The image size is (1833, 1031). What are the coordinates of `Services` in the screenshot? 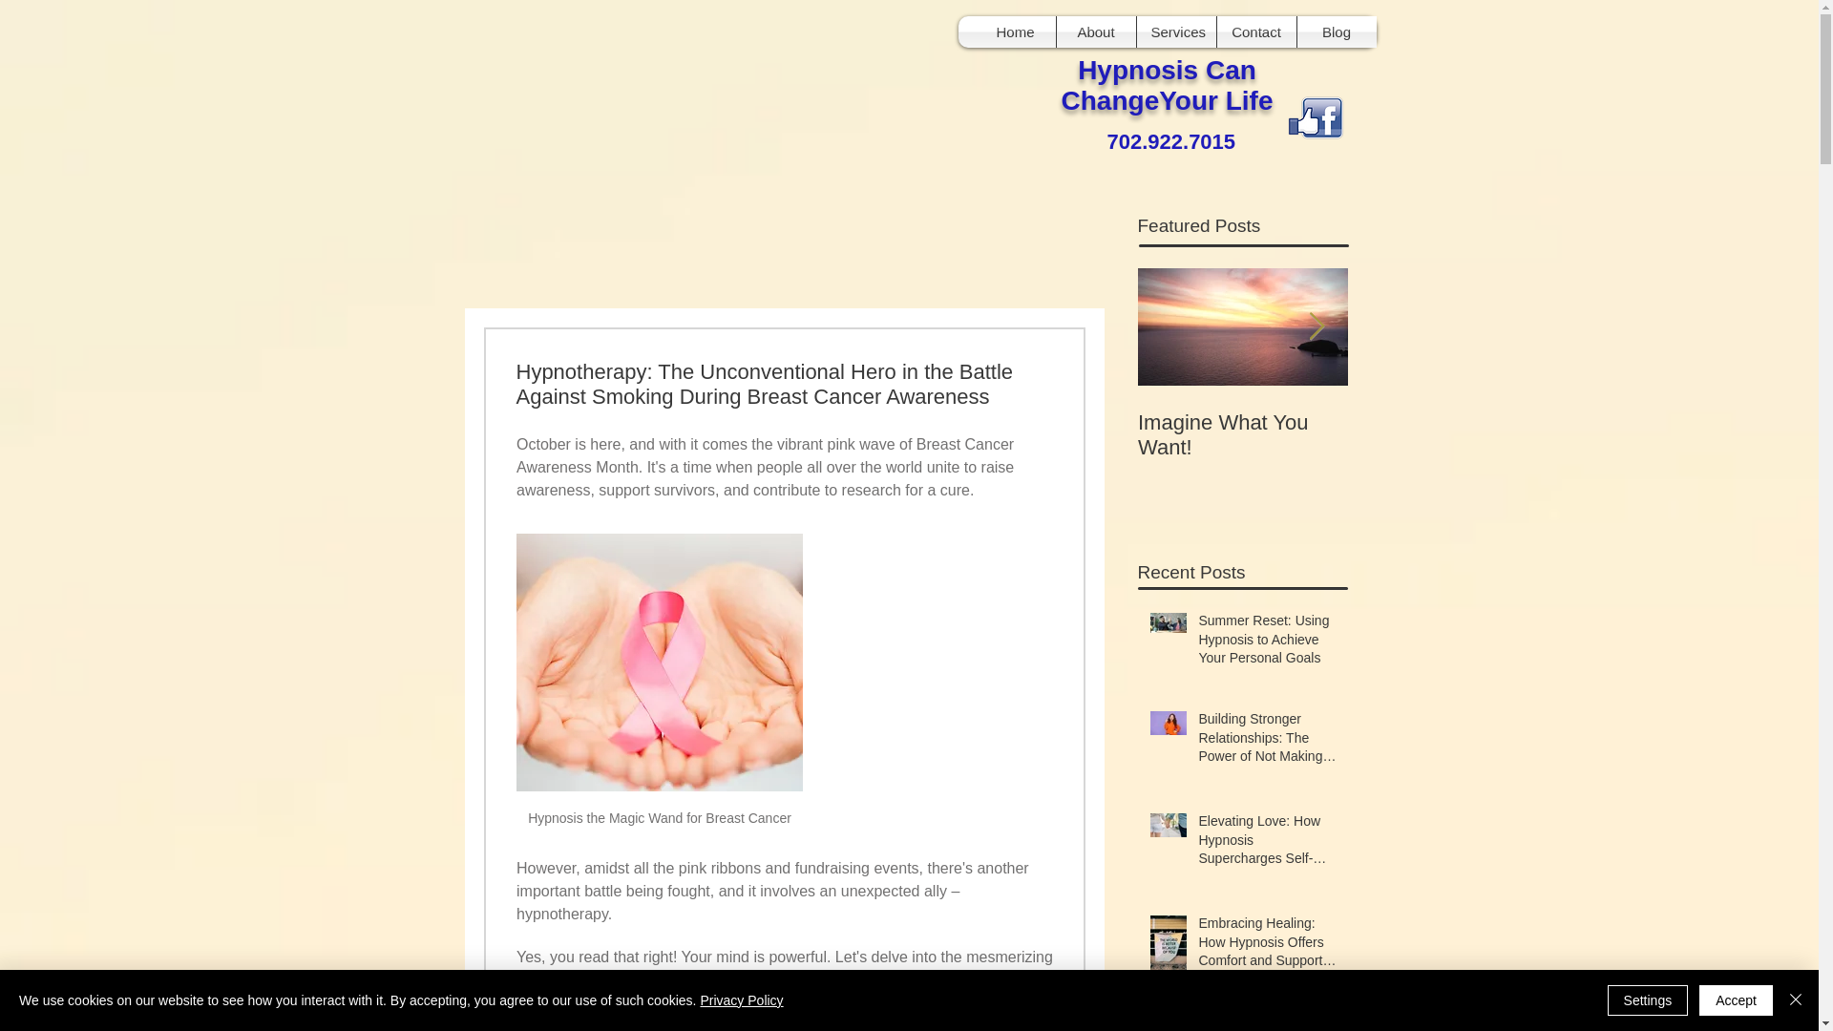 It's located at (1175, 32).